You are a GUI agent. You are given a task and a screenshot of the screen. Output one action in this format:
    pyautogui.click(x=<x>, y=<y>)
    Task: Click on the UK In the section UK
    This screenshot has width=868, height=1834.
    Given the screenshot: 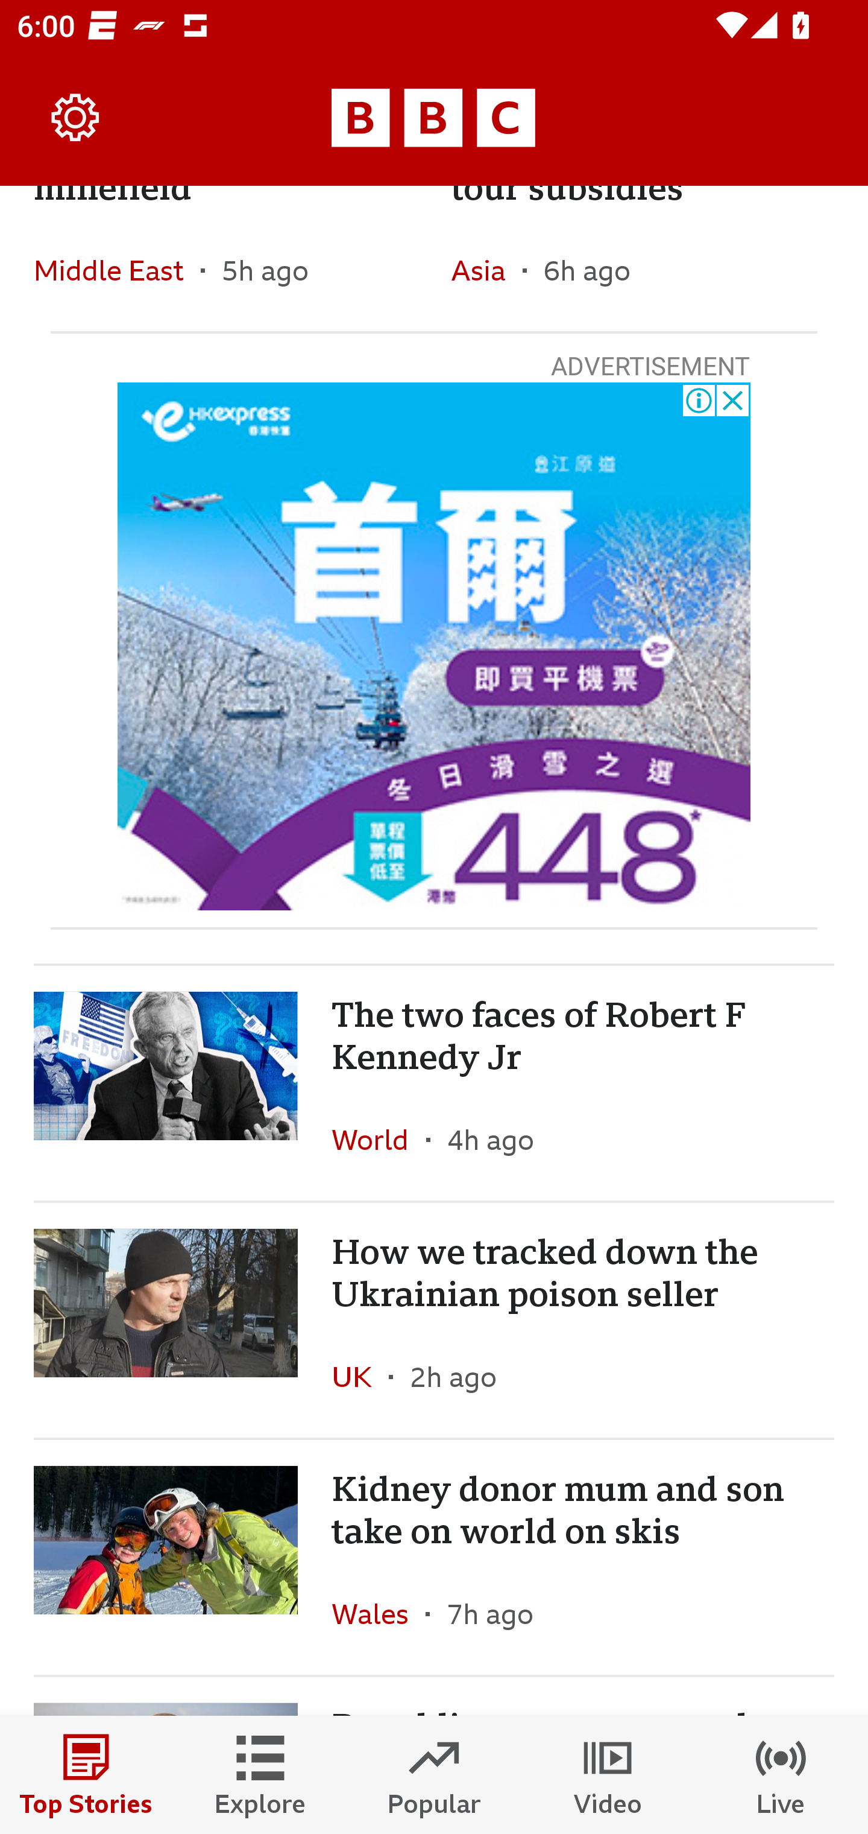 What is the action you would take?
    pyautogui.click(x=360, y=1376)
    